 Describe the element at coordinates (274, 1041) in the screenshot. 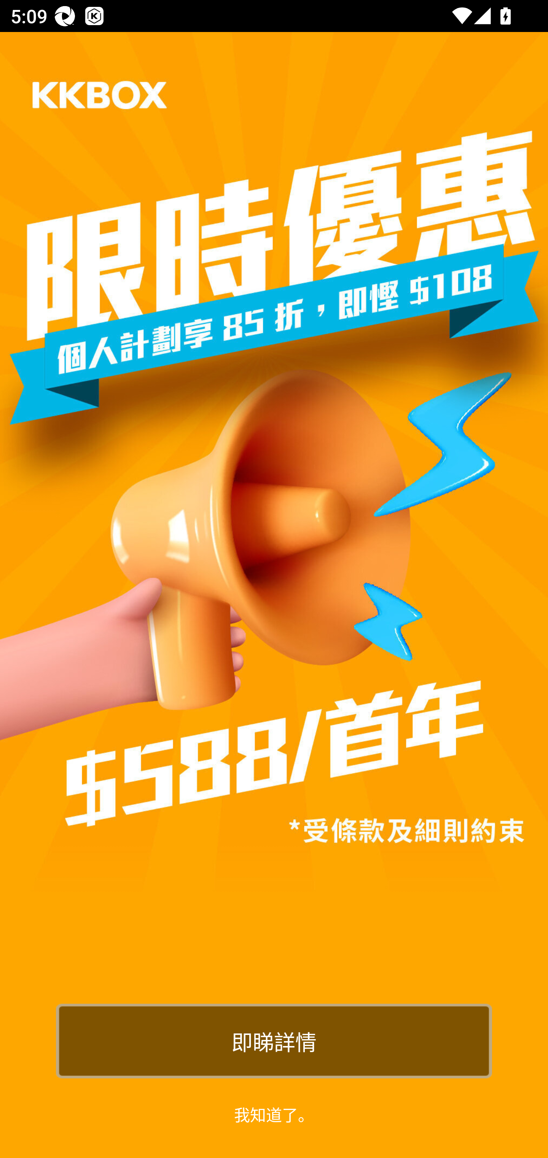

I see `即睇詳情` at that location.